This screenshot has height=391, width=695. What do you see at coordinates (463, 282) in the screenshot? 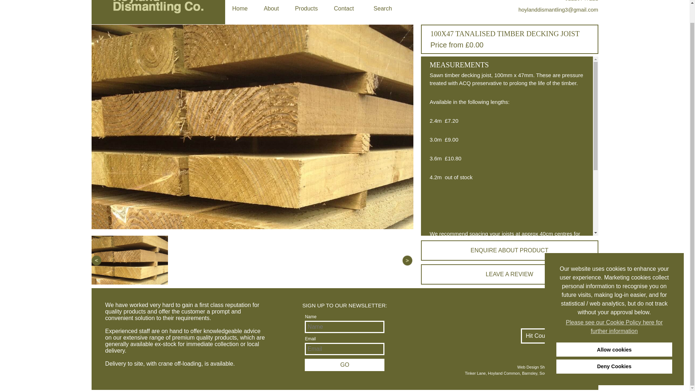
I see `Decking Spindle - Colonial` at bounding box center [463, 282].